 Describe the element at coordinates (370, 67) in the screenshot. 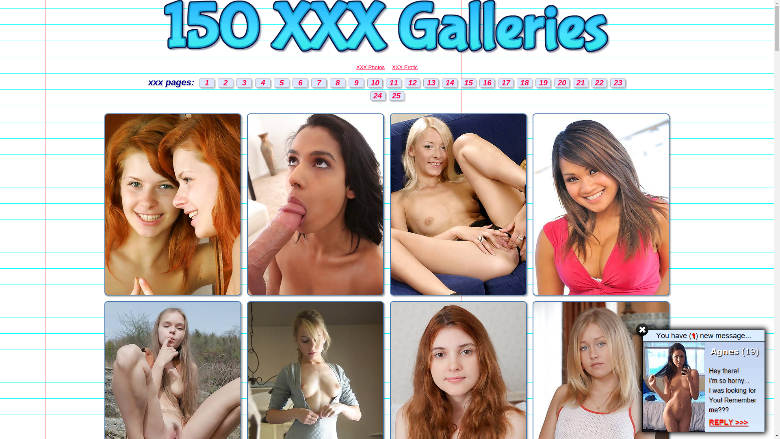

I see `XXX Photos` at that location.